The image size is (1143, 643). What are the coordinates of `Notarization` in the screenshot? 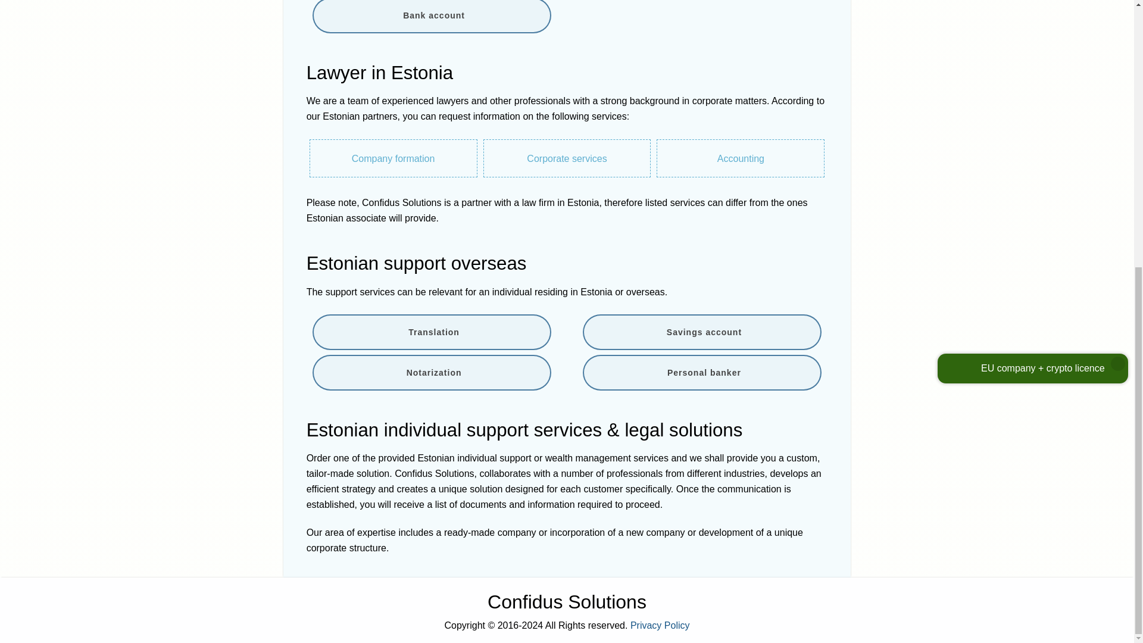 It's located at (431, 373).